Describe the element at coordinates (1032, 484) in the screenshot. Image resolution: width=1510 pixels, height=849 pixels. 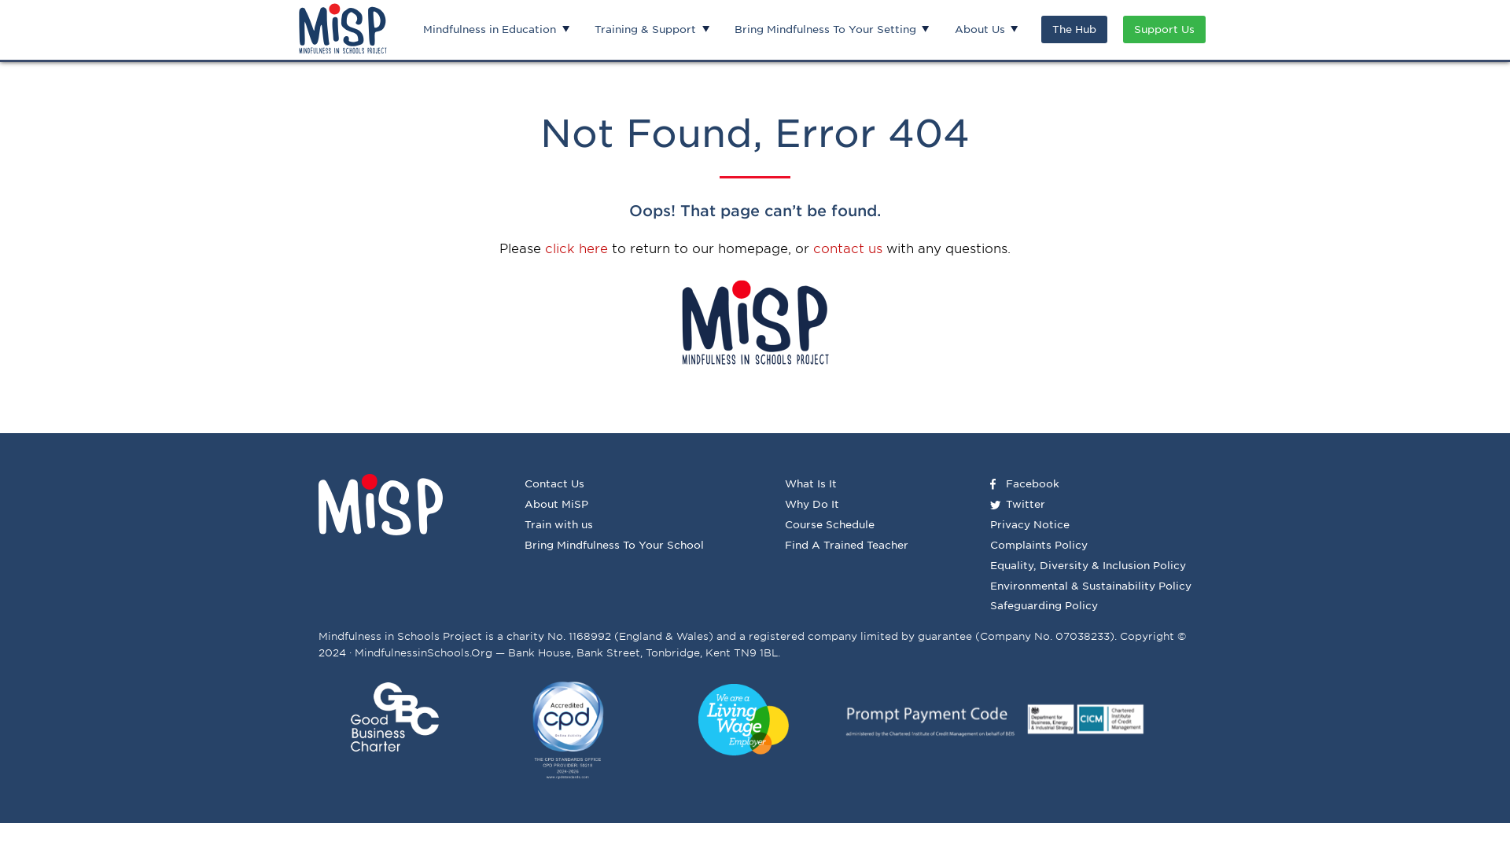
I see `Follow Us on Facebook` at that location.